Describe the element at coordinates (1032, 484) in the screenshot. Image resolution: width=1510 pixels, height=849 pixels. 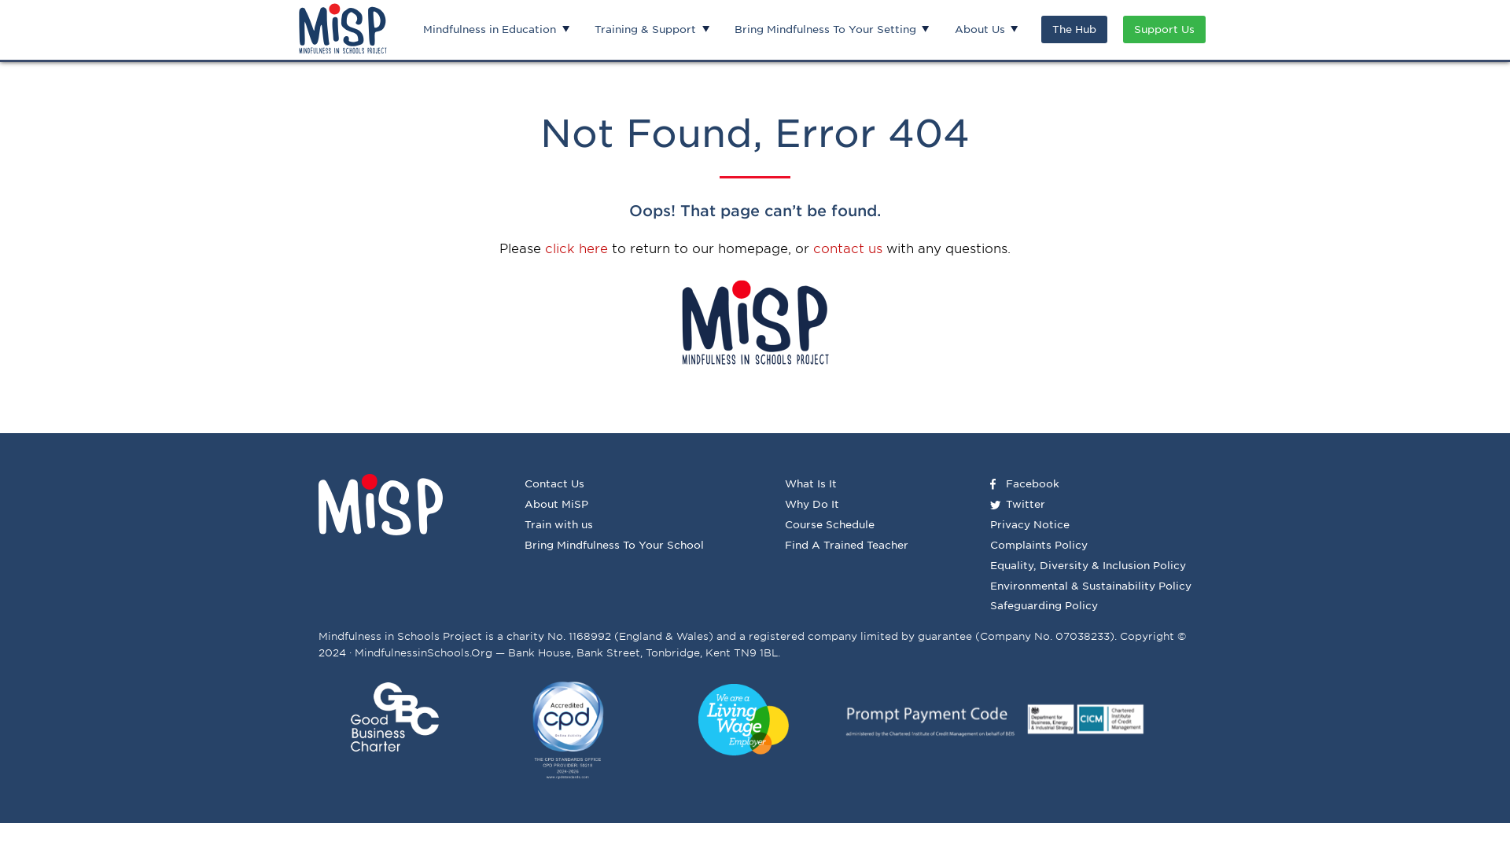
I see `Follow Us on Facebook` at that location.